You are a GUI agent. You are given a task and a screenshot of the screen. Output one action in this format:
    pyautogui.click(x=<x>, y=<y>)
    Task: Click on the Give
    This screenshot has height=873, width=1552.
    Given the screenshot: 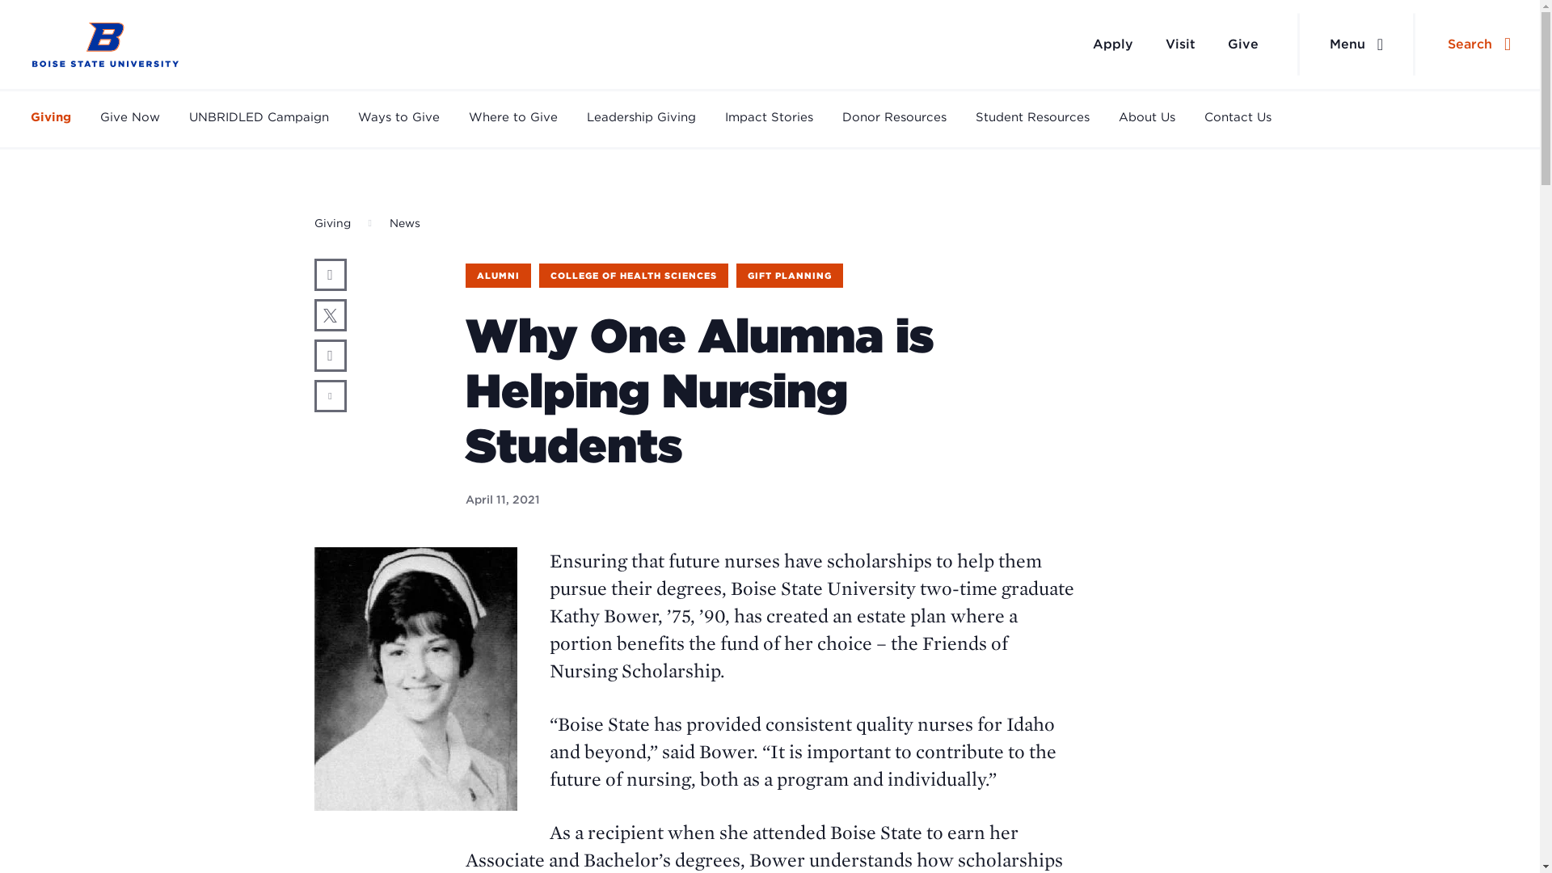 What is the action you would take?
    pyautogui.click(x=1243, y=44)
    